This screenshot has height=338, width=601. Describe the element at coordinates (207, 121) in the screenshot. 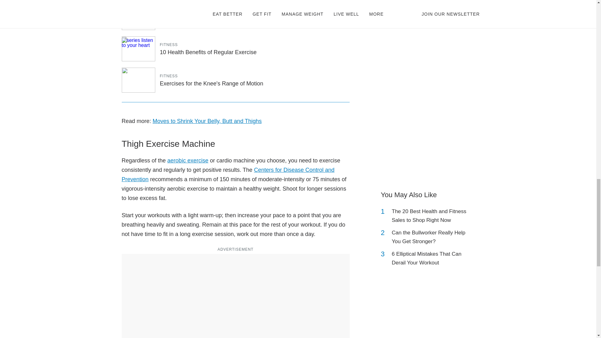

I see `Moves to Shrink Your Belly, Butt and Thighs` at that location.